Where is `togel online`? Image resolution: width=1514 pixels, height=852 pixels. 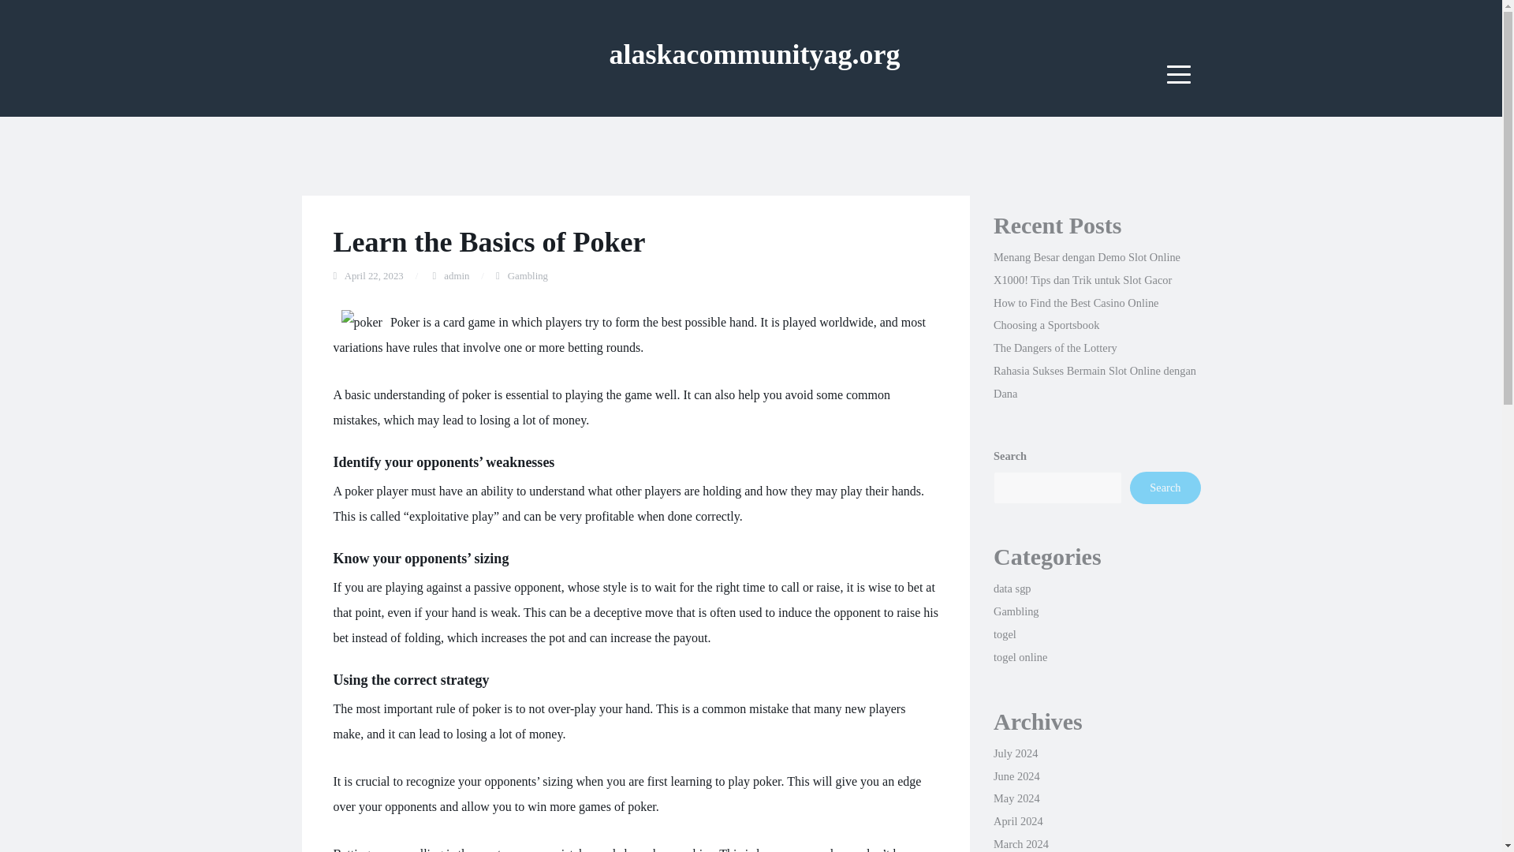
togel online is located at coordinates (1020, 657).